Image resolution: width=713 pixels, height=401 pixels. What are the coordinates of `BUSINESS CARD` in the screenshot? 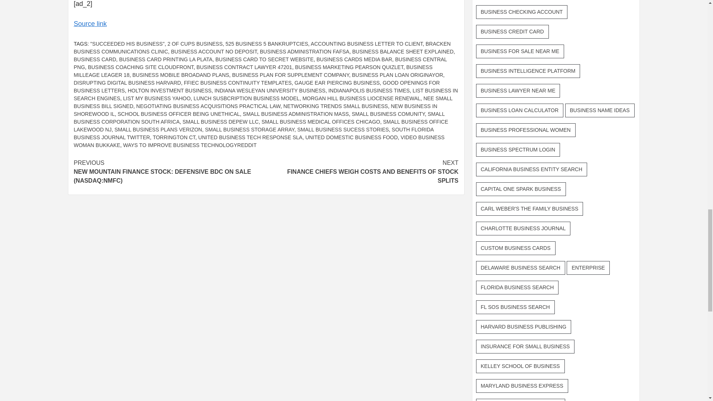 It's located at (94, 59).